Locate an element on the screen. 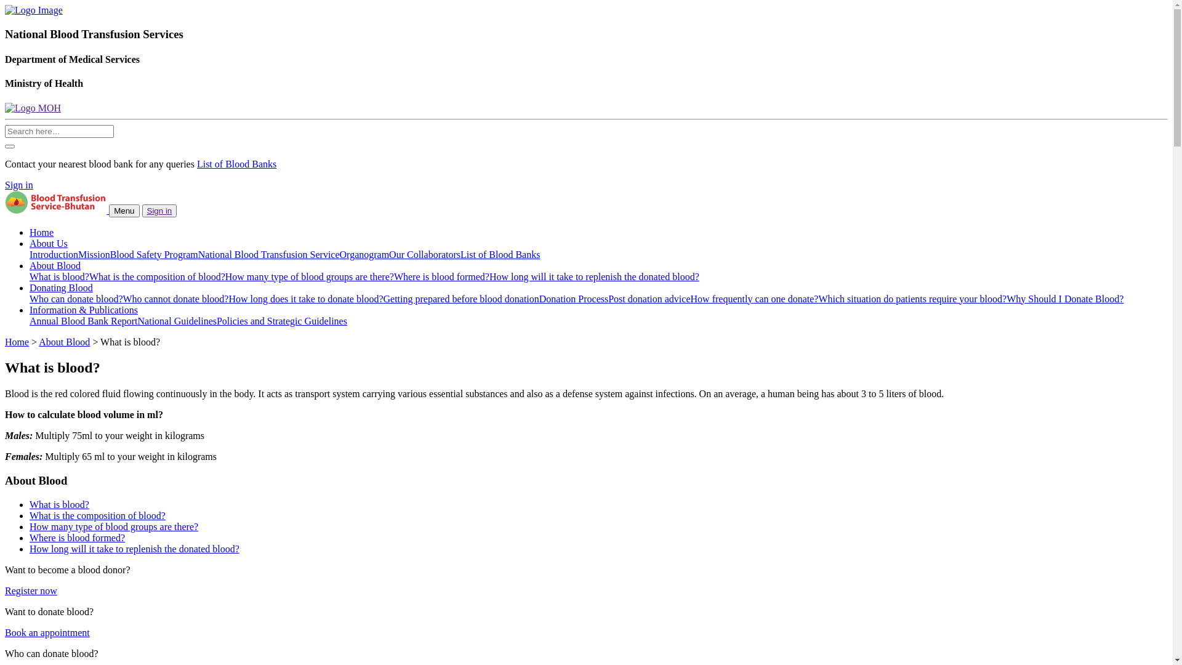  Annual Blood Bank Report is located at coordinates (84, 321).